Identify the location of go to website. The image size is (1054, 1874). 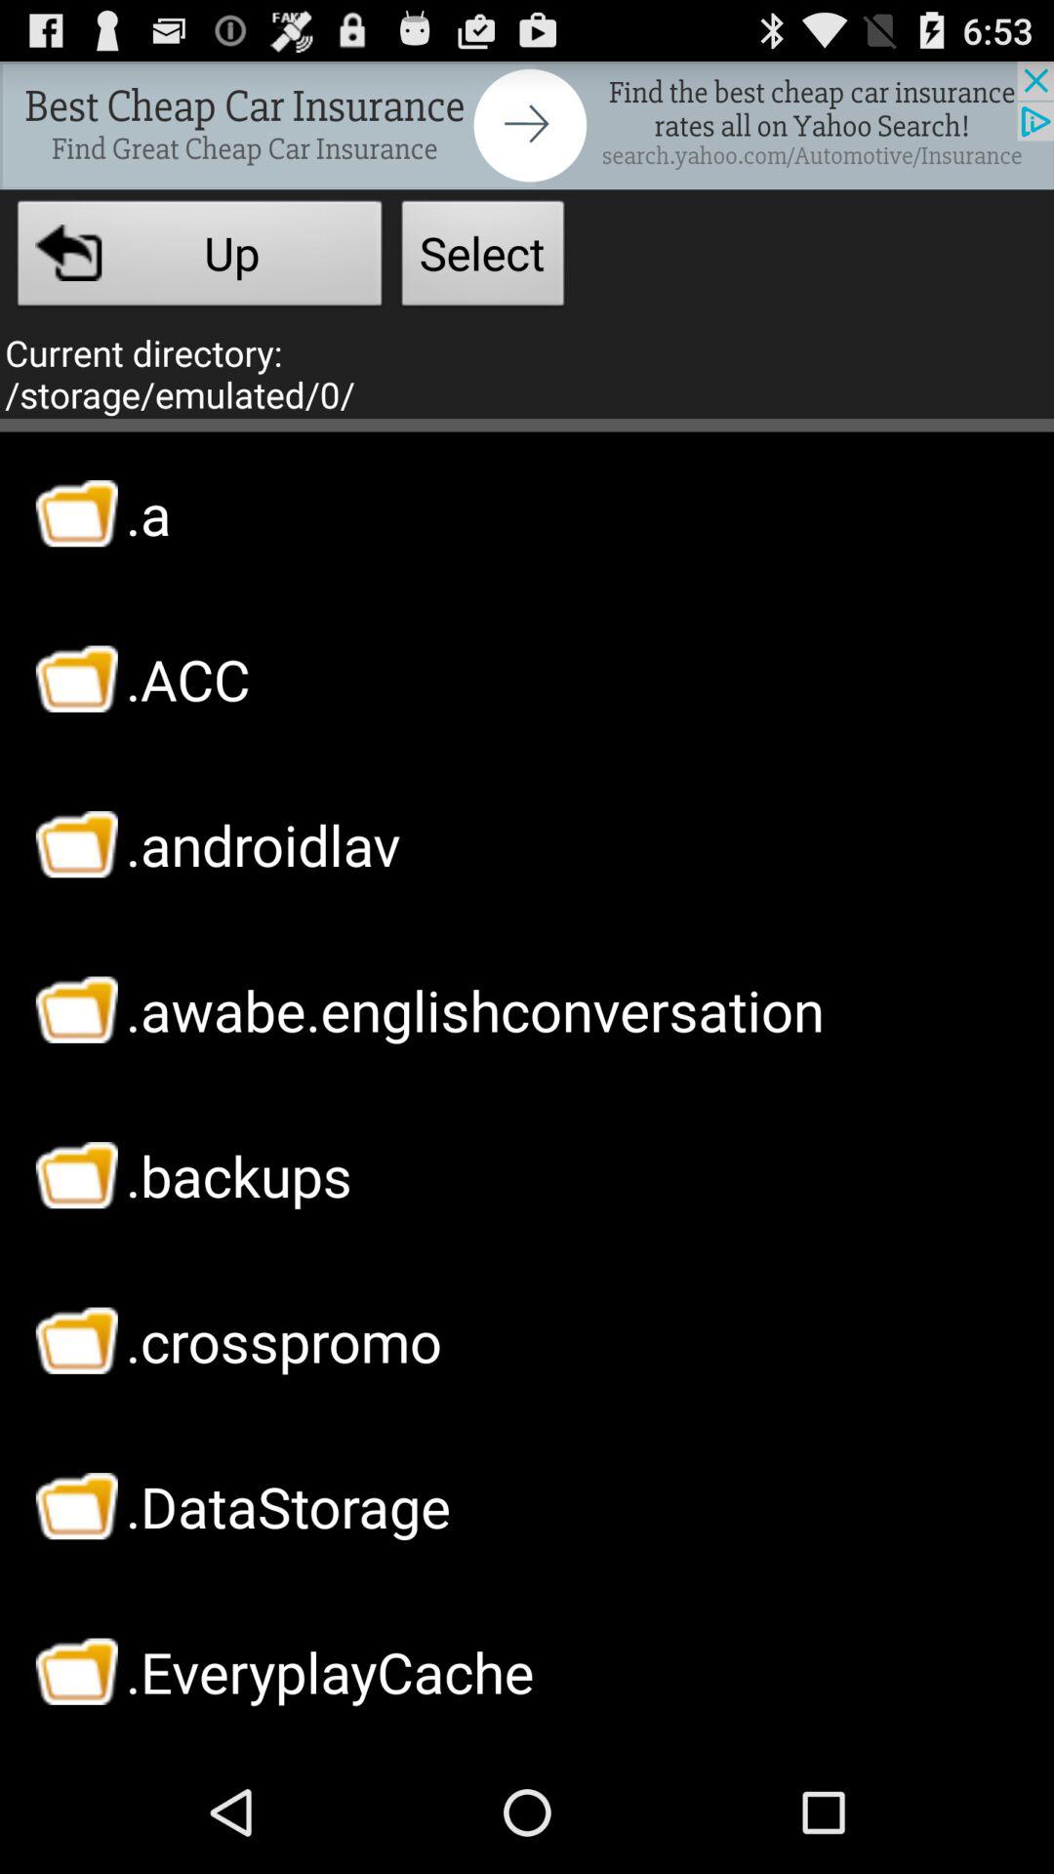
(527, 125).